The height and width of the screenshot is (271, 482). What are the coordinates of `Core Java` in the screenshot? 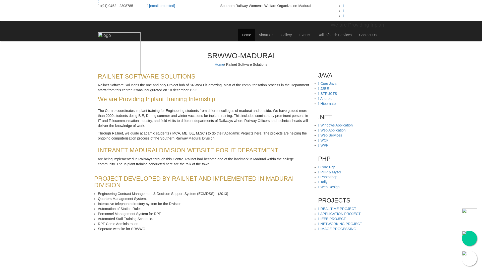 It's located at (327, 84).